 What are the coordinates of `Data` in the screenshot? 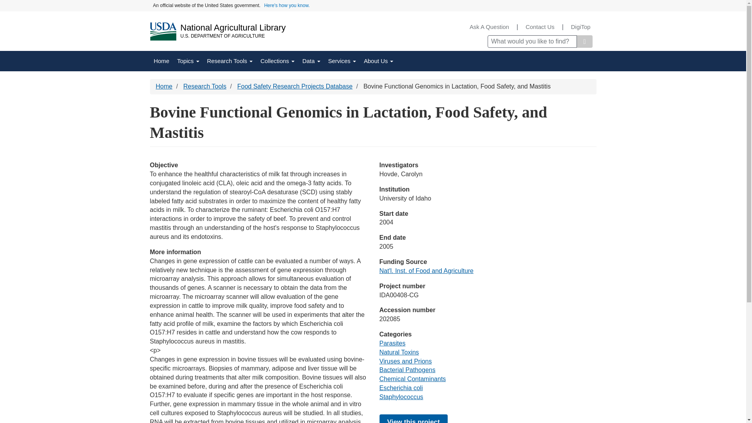 It's located at (311, 61).